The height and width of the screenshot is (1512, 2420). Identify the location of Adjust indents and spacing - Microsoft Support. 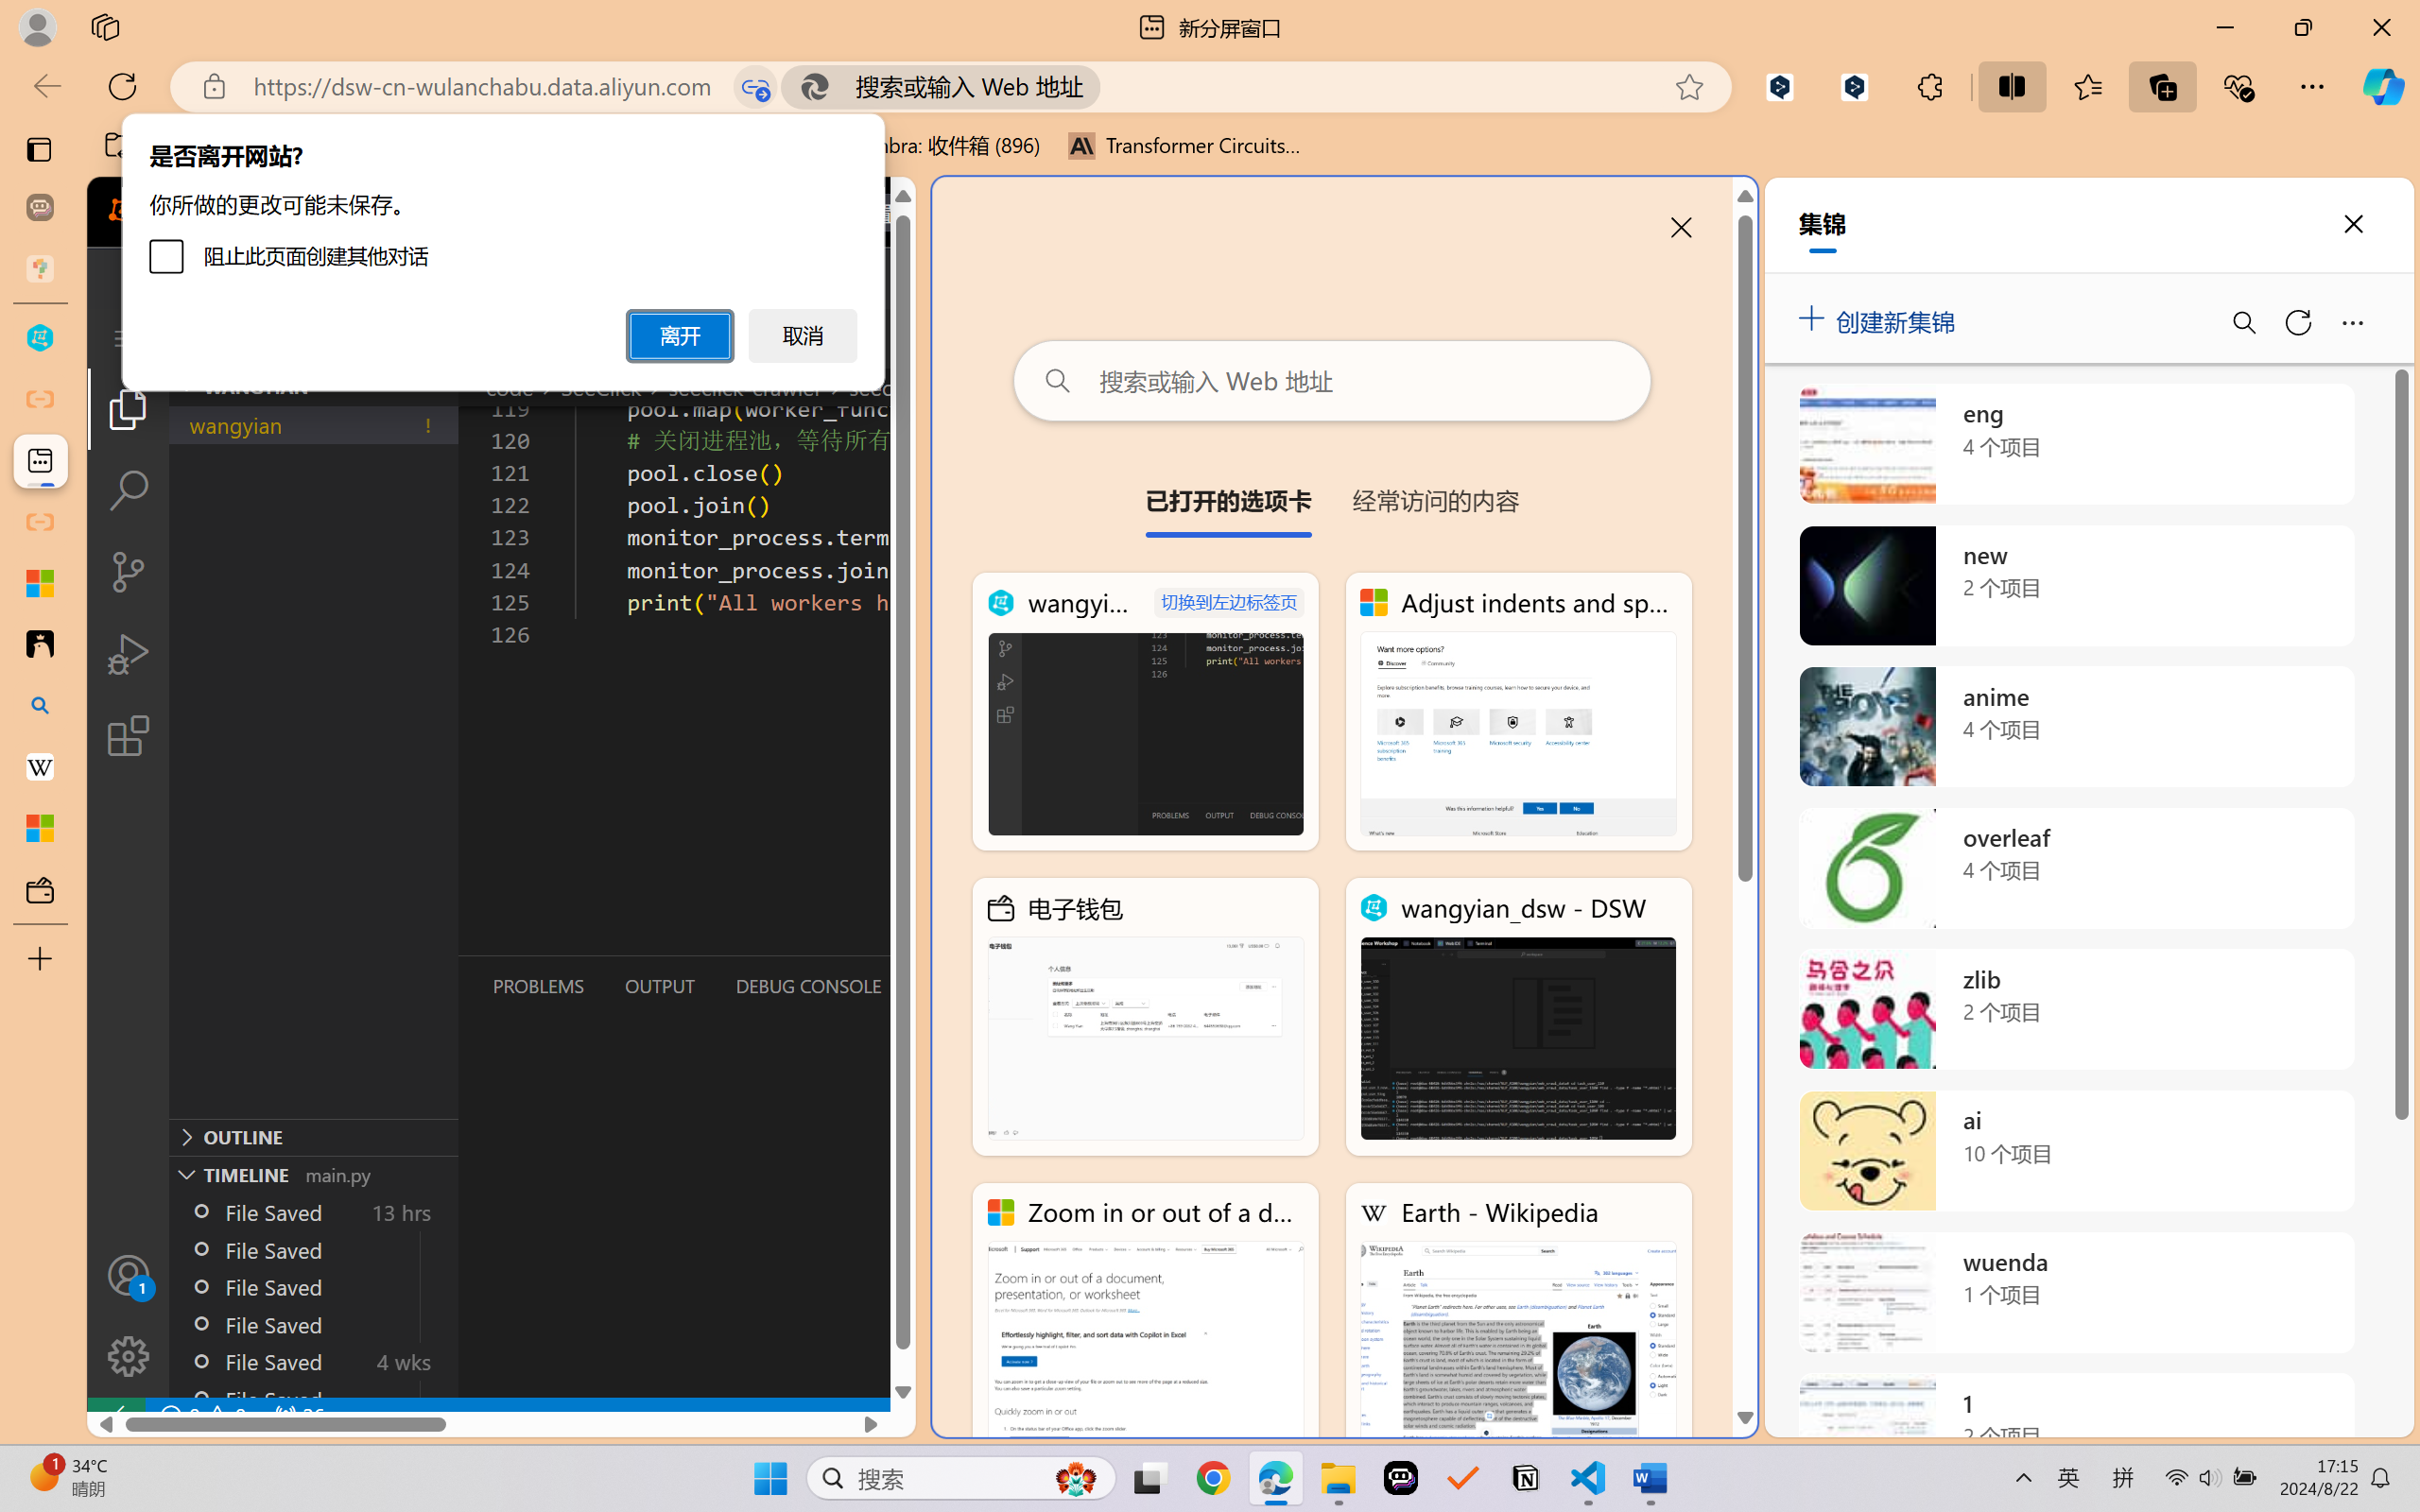
(40, 583).